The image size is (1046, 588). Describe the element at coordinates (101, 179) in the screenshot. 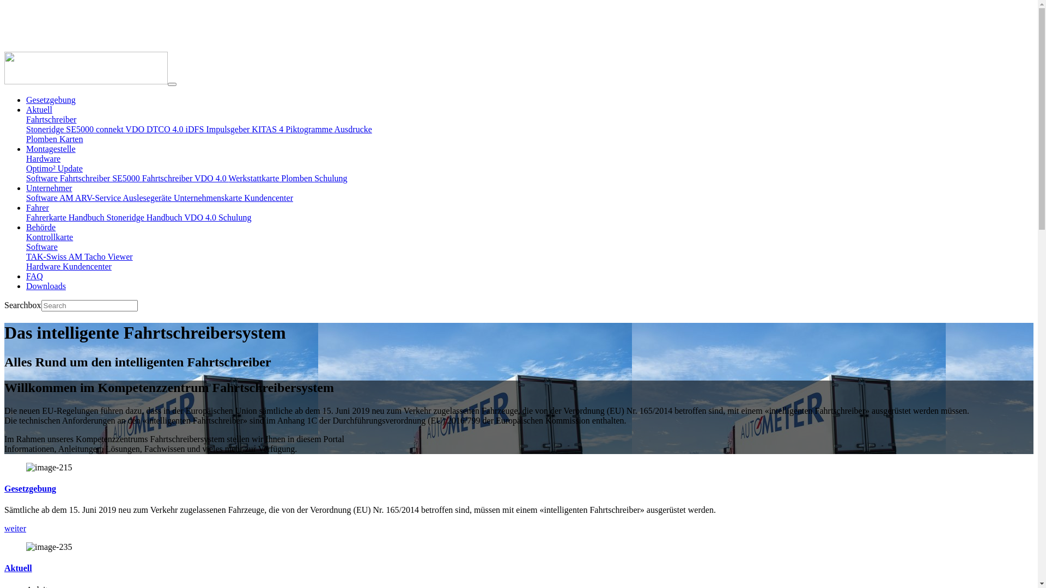

I see `Fahrtschreiber SE5000` at that location.